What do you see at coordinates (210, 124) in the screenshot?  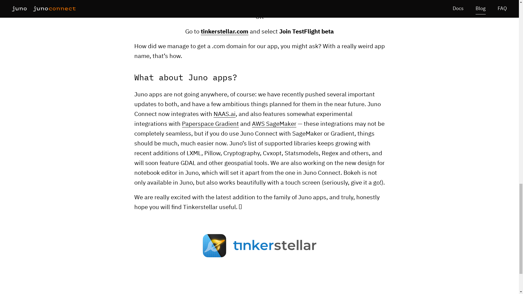 I see `Paperspace Gradient` at bounding box center [210, 124].